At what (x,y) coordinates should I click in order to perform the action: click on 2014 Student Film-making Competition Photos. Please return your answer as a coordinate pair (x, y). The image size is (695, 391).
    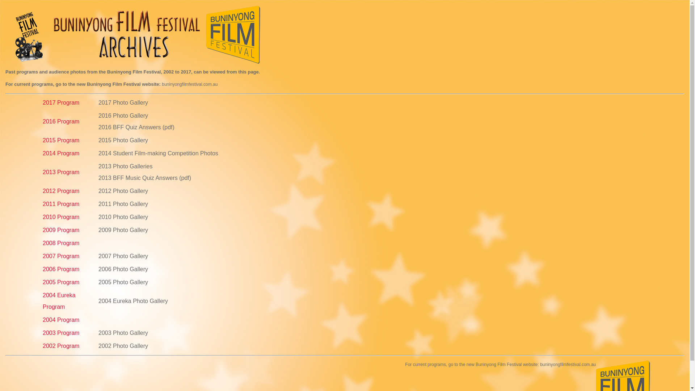
    Looking at the image, I should click on (159, 154).